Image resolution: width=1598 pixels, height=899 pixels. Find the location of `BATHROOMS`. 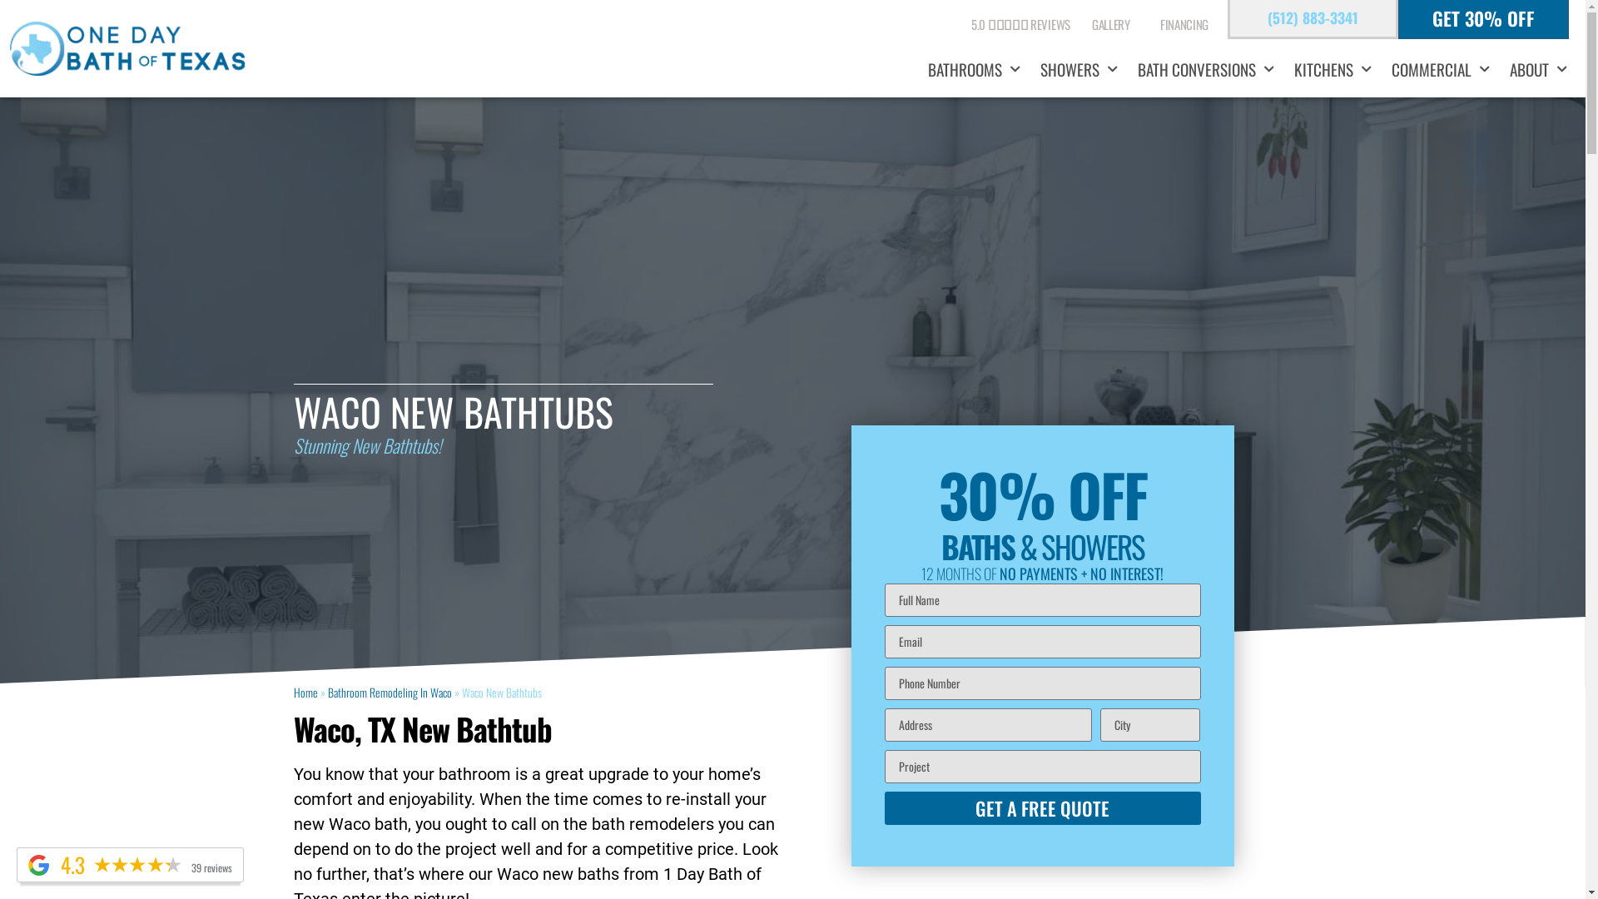

BATHROOMS is located at coordinates (974, 70).